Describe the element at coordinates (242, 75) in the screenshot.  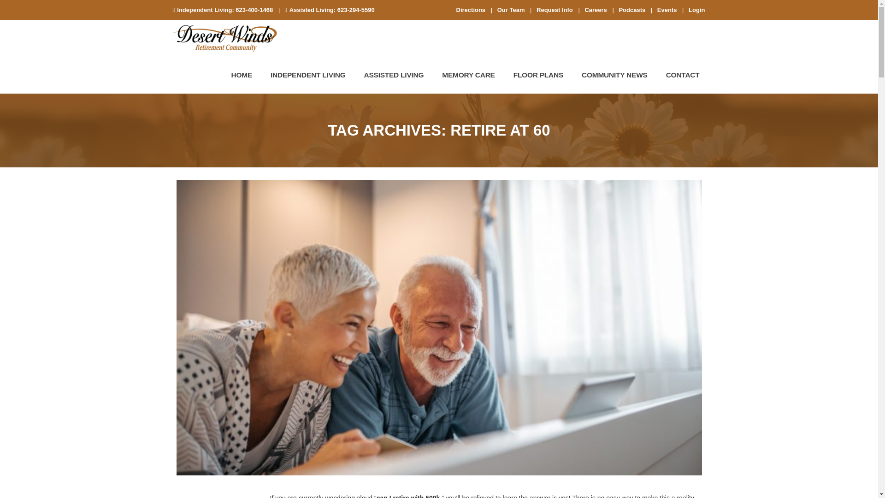
I see `HOME` at that location.